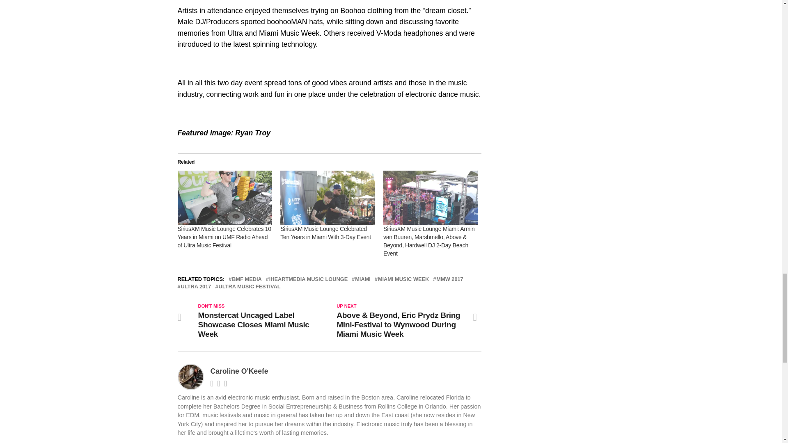 The image size is (788, 443). What do you see at coordinates (239, 371) in the screenshot?
I see `Posts by Caroline O'Keefe` at bounding box center [239, 371].